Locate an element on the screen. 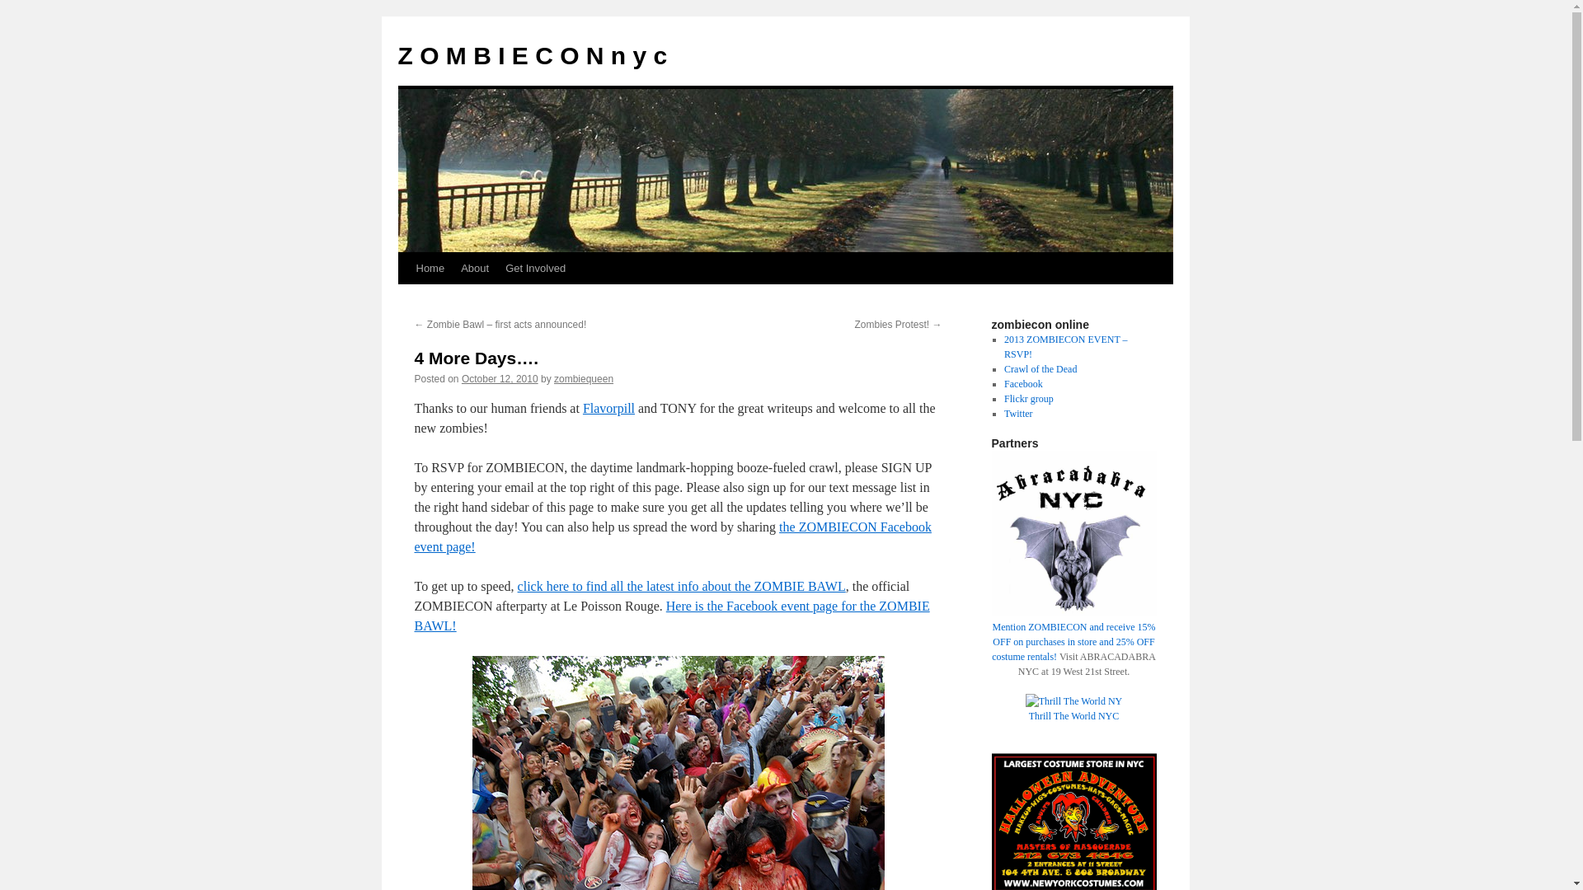 The image size is (1583, 890). add ZOMBIECON NYC on facebook is located at coordinates (1023, 384).